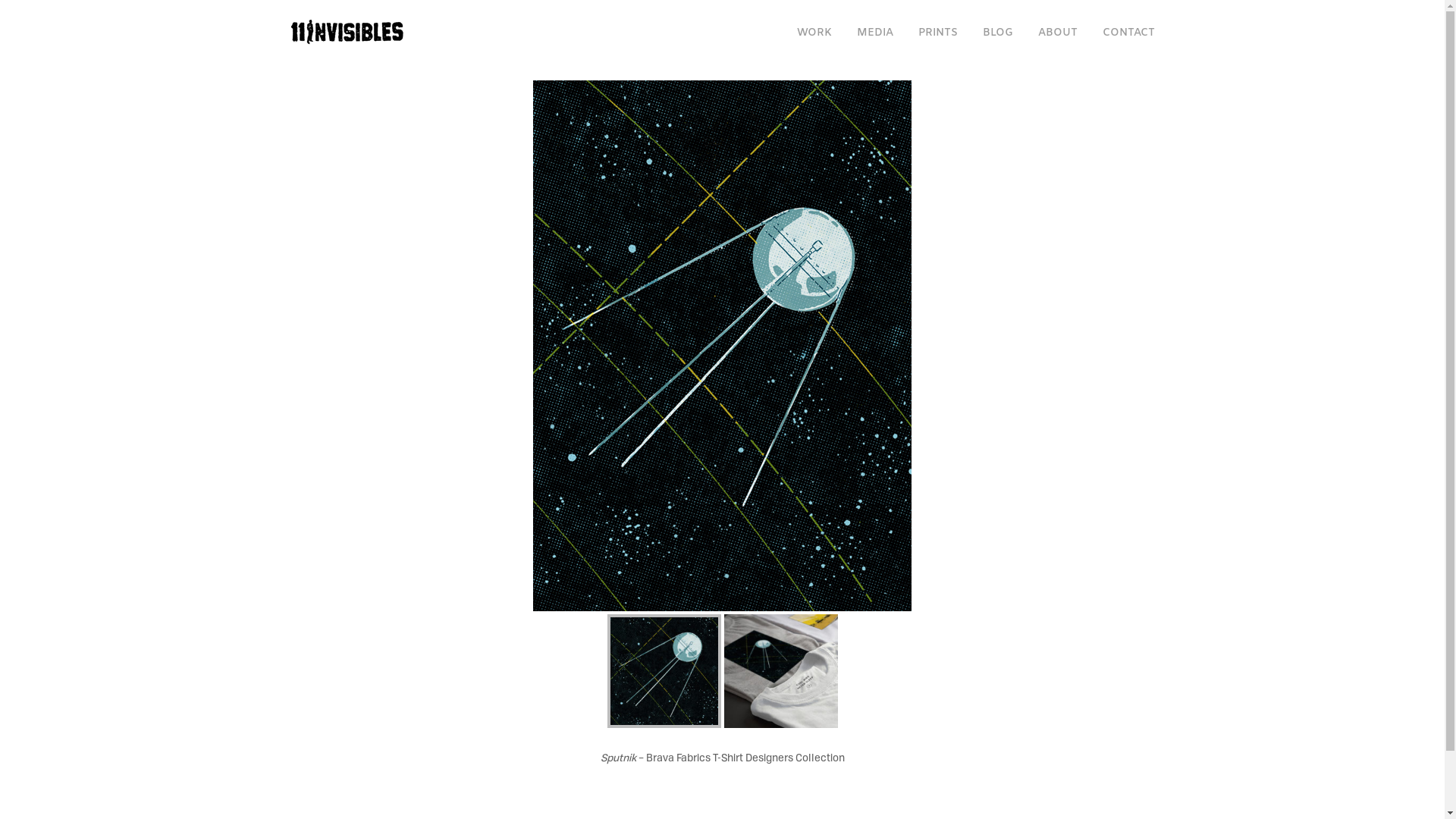 The width and height of the screenshot is (1456, 819). I want to click on ABOUT, so click(1057, 33).